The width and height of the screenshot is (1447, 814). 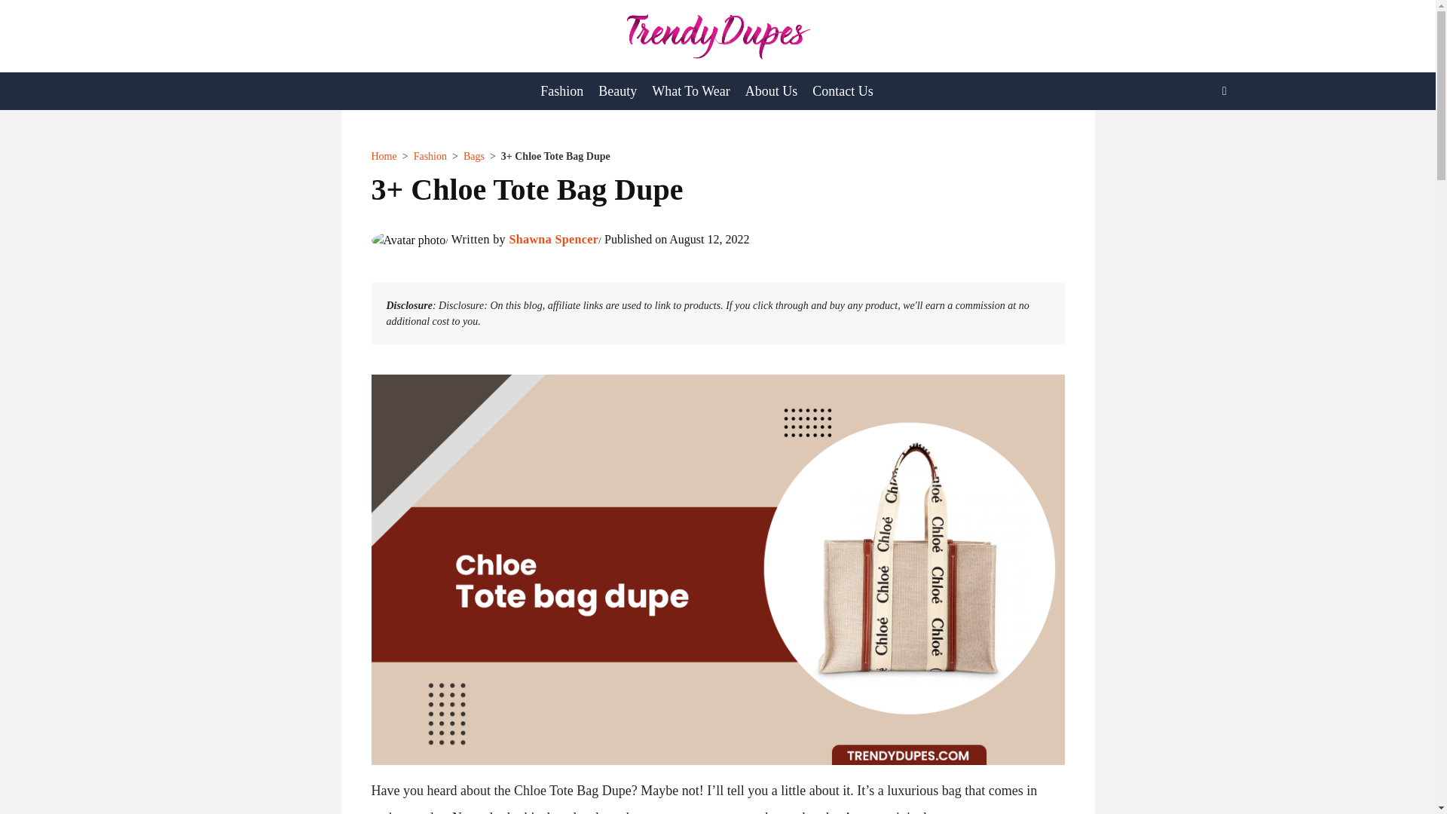 I want to click on Home, so click(x=383, y=155).